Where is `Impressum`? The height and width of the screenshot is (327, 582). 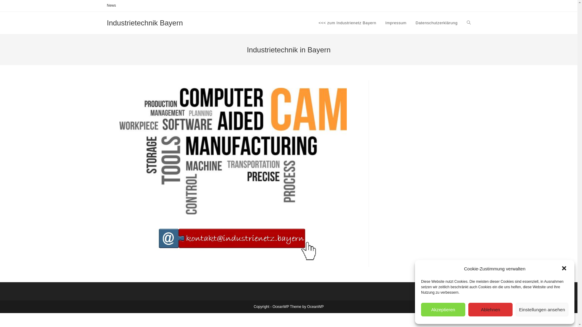 Impressum is located at coordinates (396, 23).